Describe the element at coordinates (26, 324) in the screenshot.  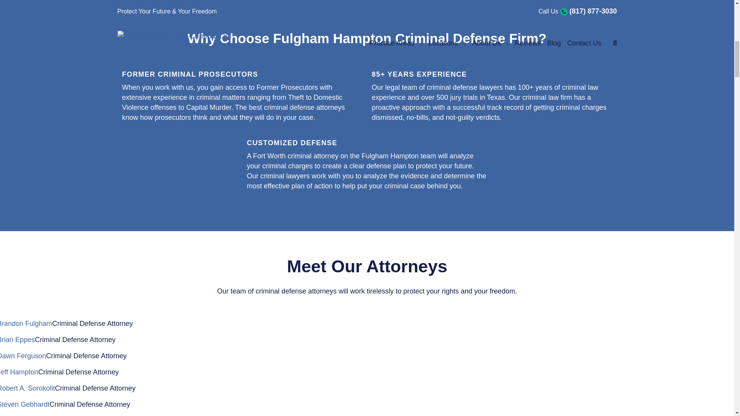
I see `Brandon Fulgham` at that location.